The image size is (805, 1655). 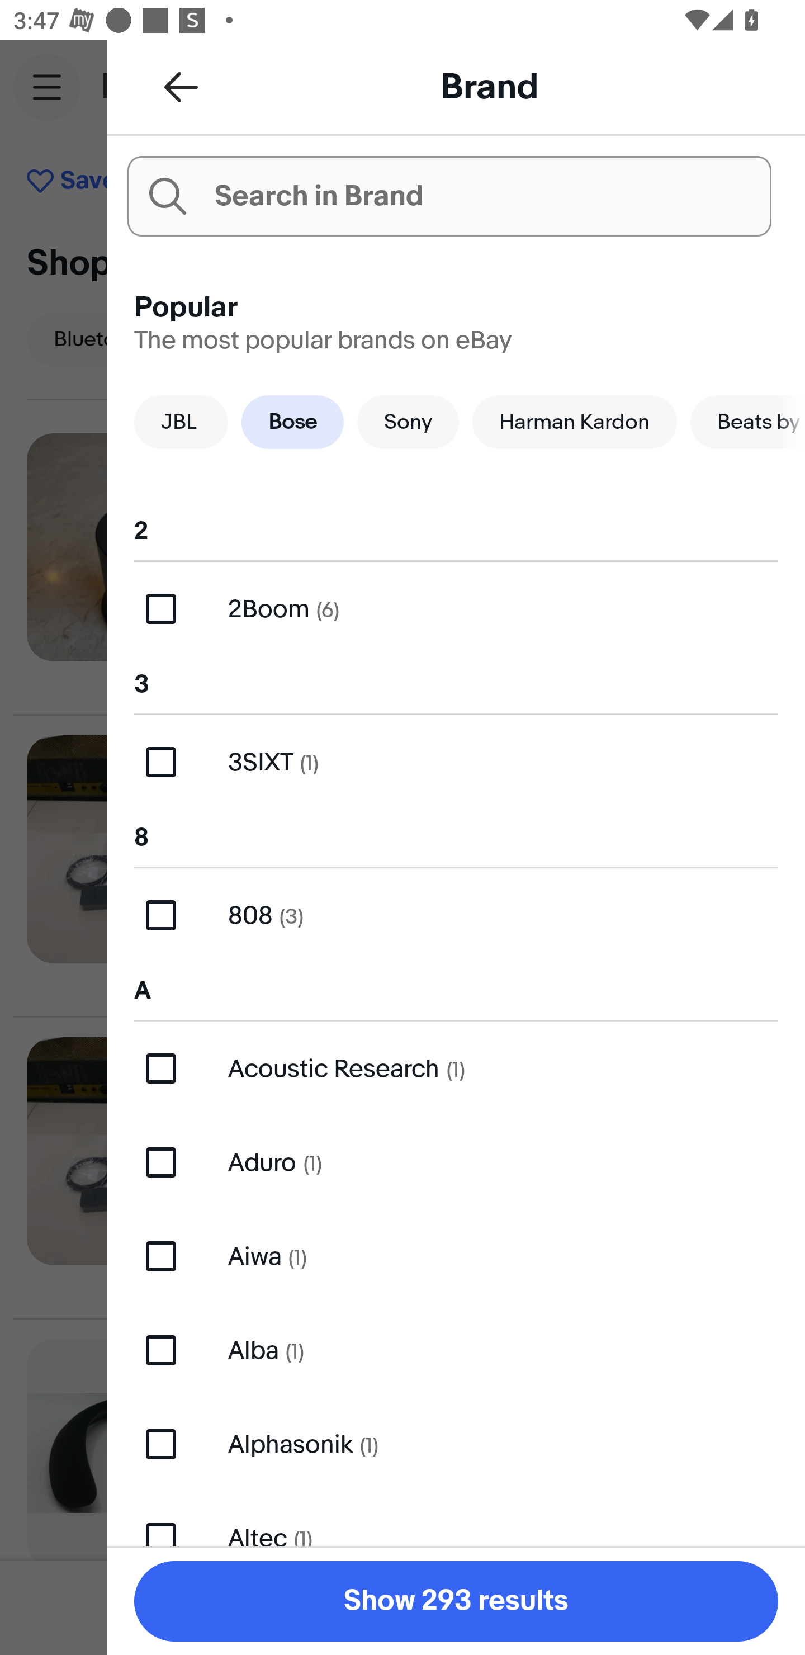 What do you see at coordinates (456, 762) in the screenshot?
I see `3SIXT (1)` at bounding box center [456, 762].